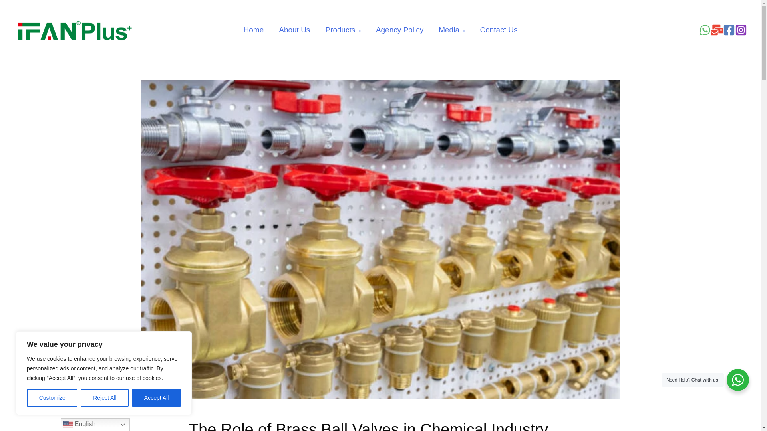  Describe the element at coordinates (52, 398) in the screenshot. I see `Customize` at that location.